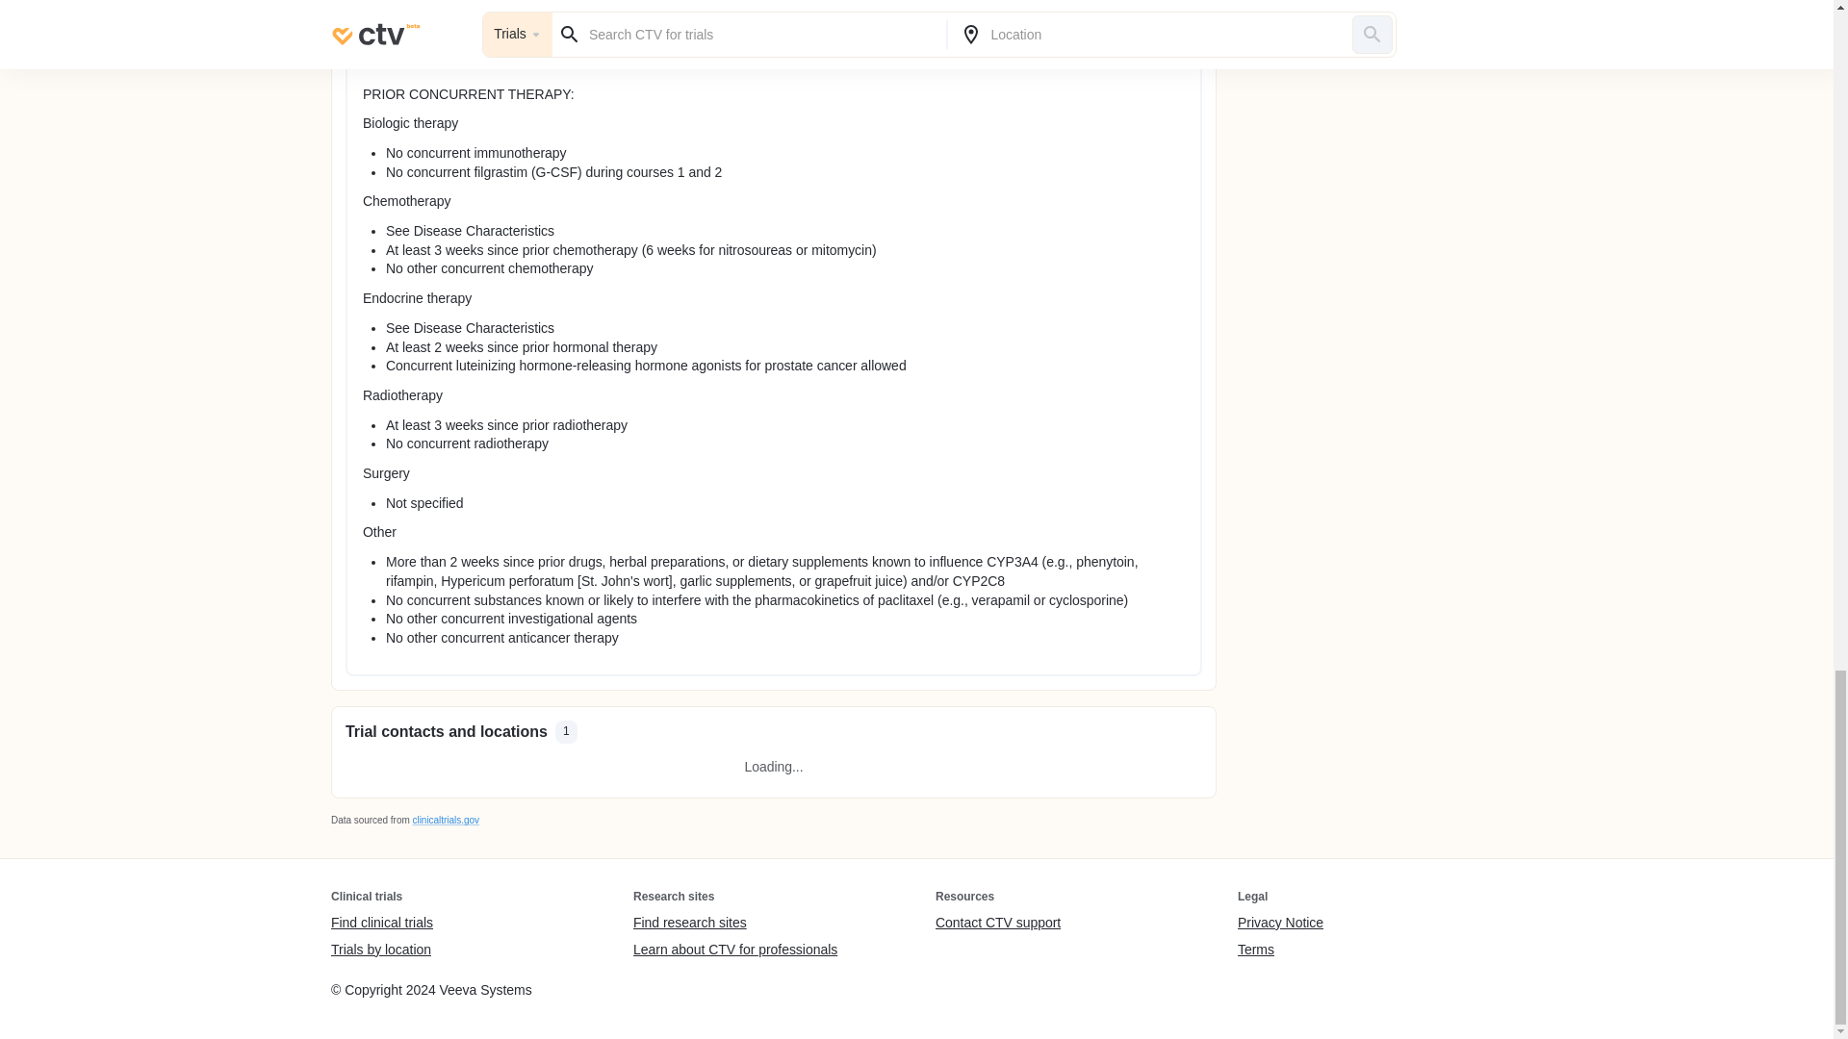 The height and width of the screenshot is (1039, 1848). What do you see at coordinates (735, 950) in the screenshot?
I see `Learn about CTV for professionals` at bounding box center [735, 950].